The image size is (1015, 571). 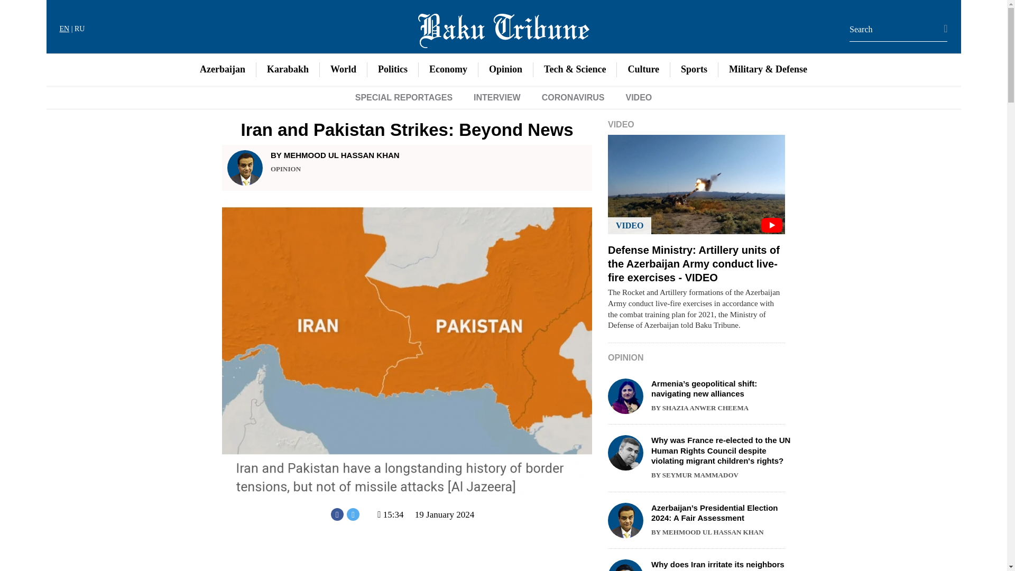 What do you see at coordinates (694, 69) in the screenshot?
I see `Sports` at bounding box center [694, 69].